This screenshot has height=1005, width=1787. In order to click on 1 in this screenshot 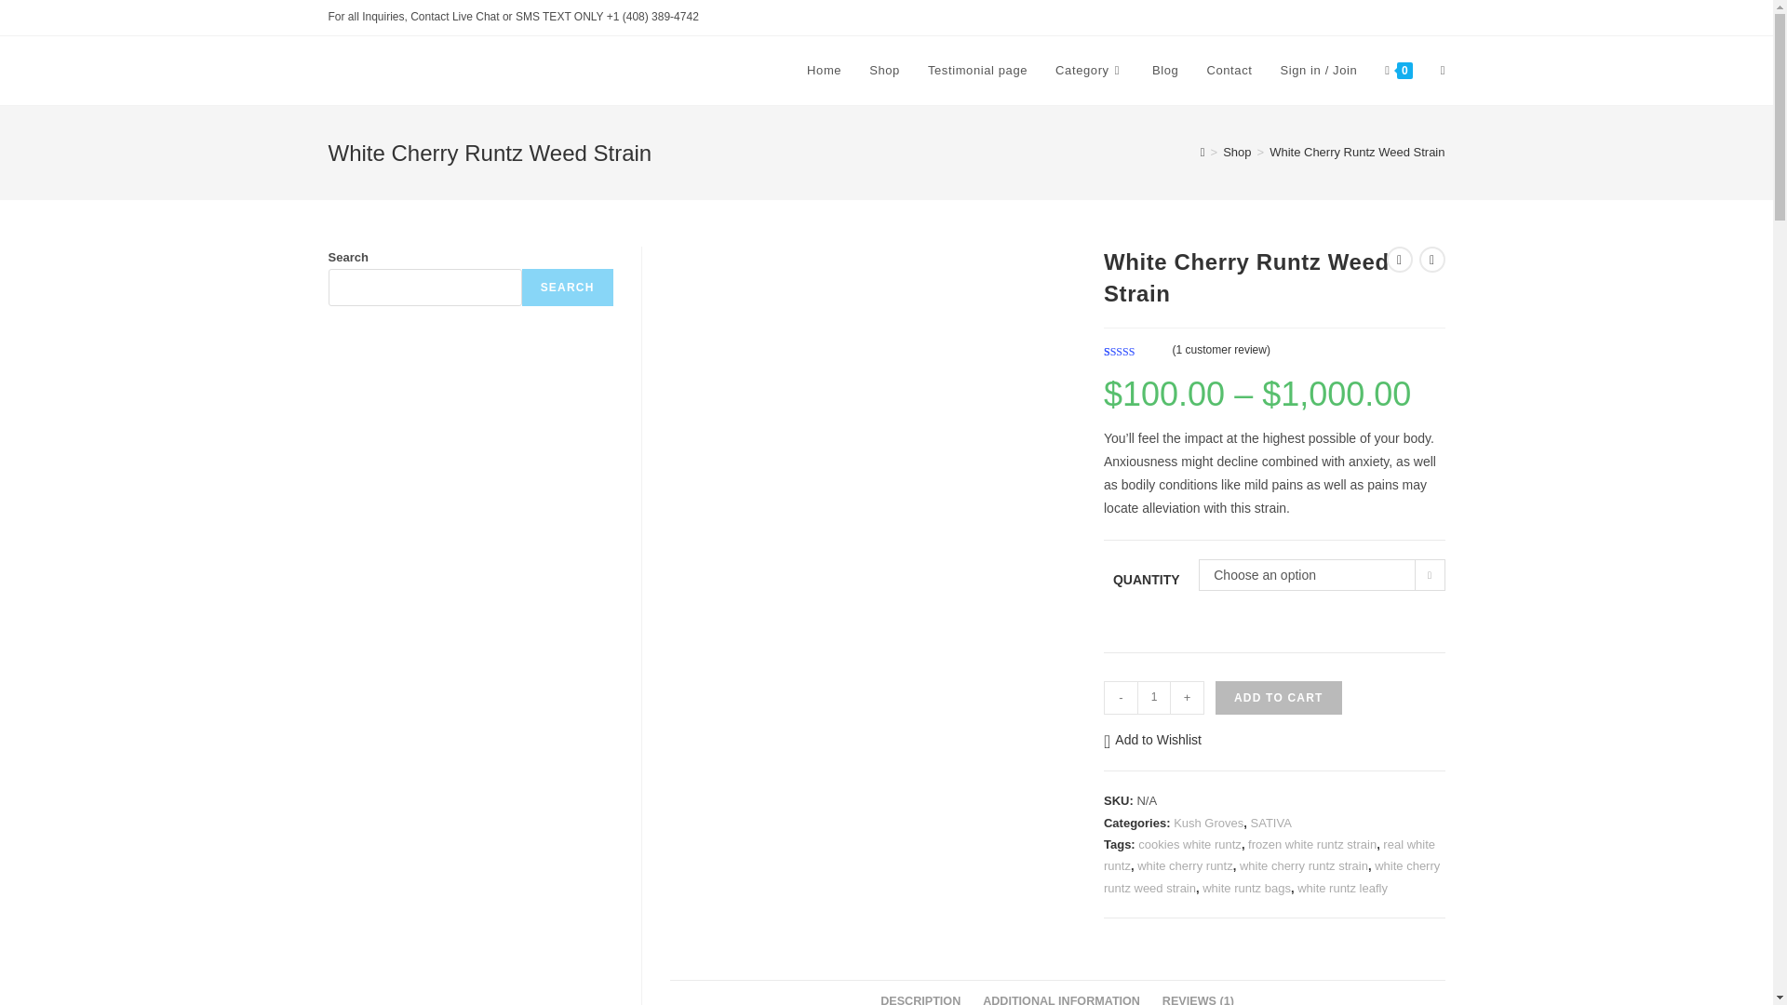, I will do `click(1153, 698)`.